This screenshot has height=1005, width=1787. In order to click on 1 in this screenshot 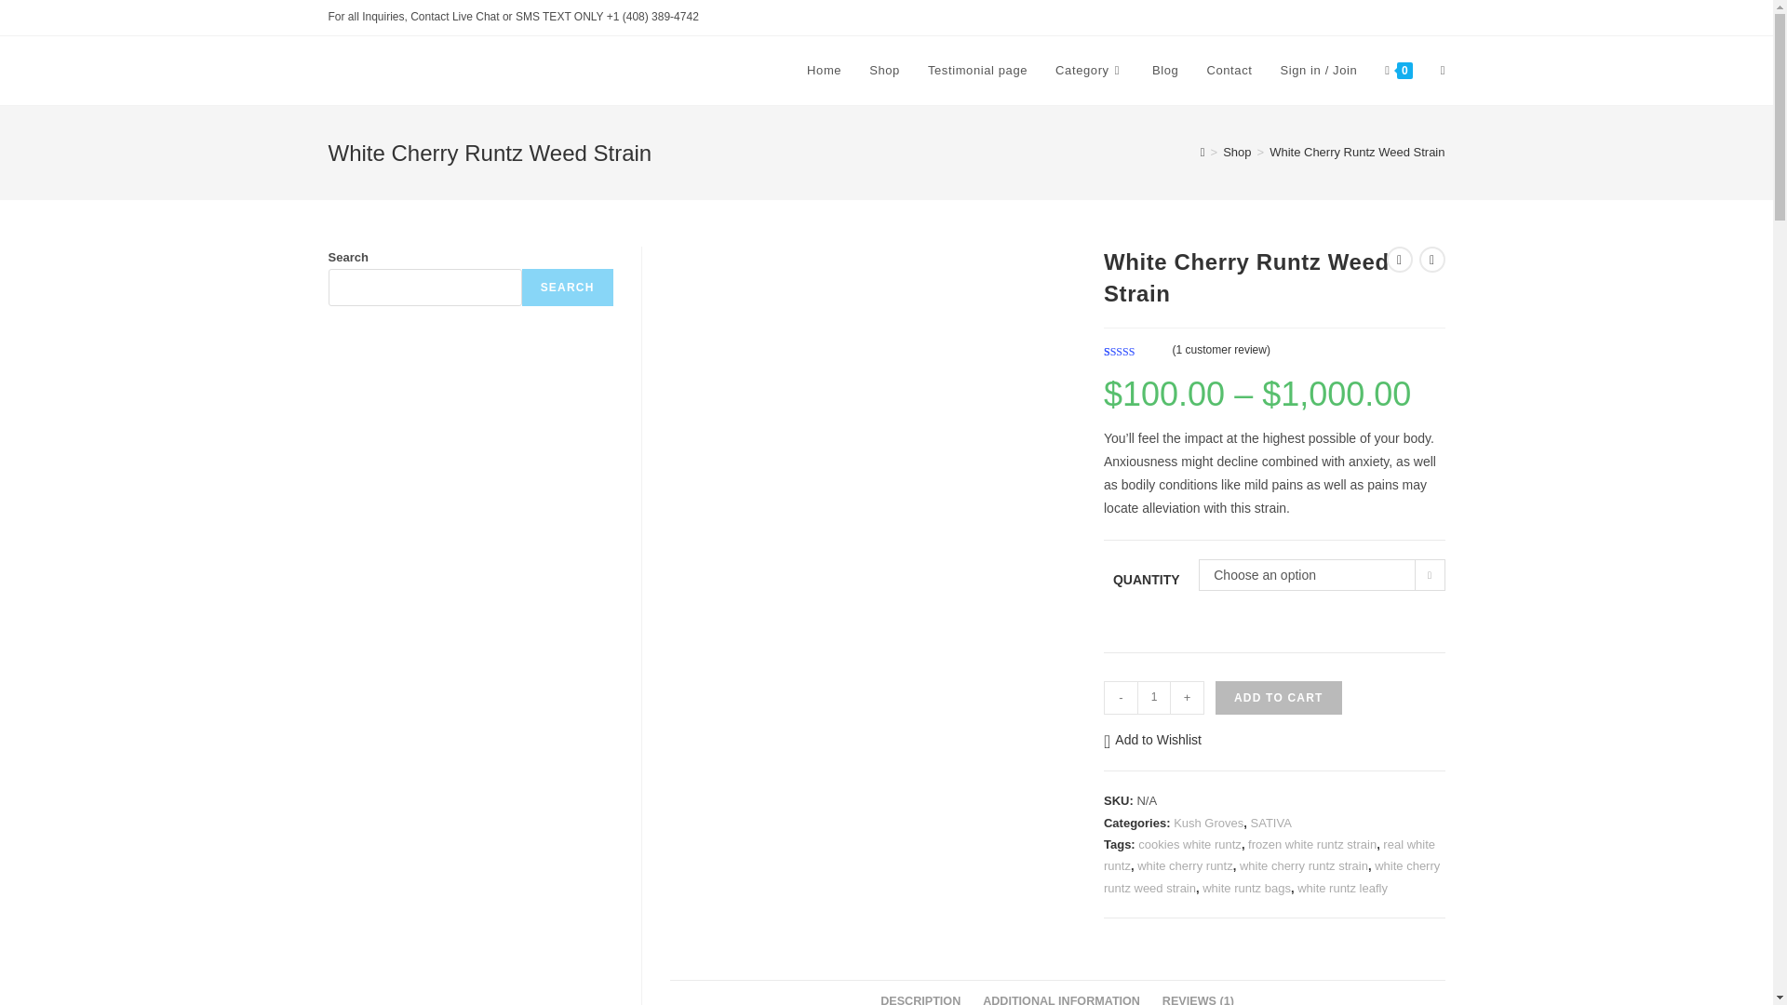, I will do `click(1153, 698)`.